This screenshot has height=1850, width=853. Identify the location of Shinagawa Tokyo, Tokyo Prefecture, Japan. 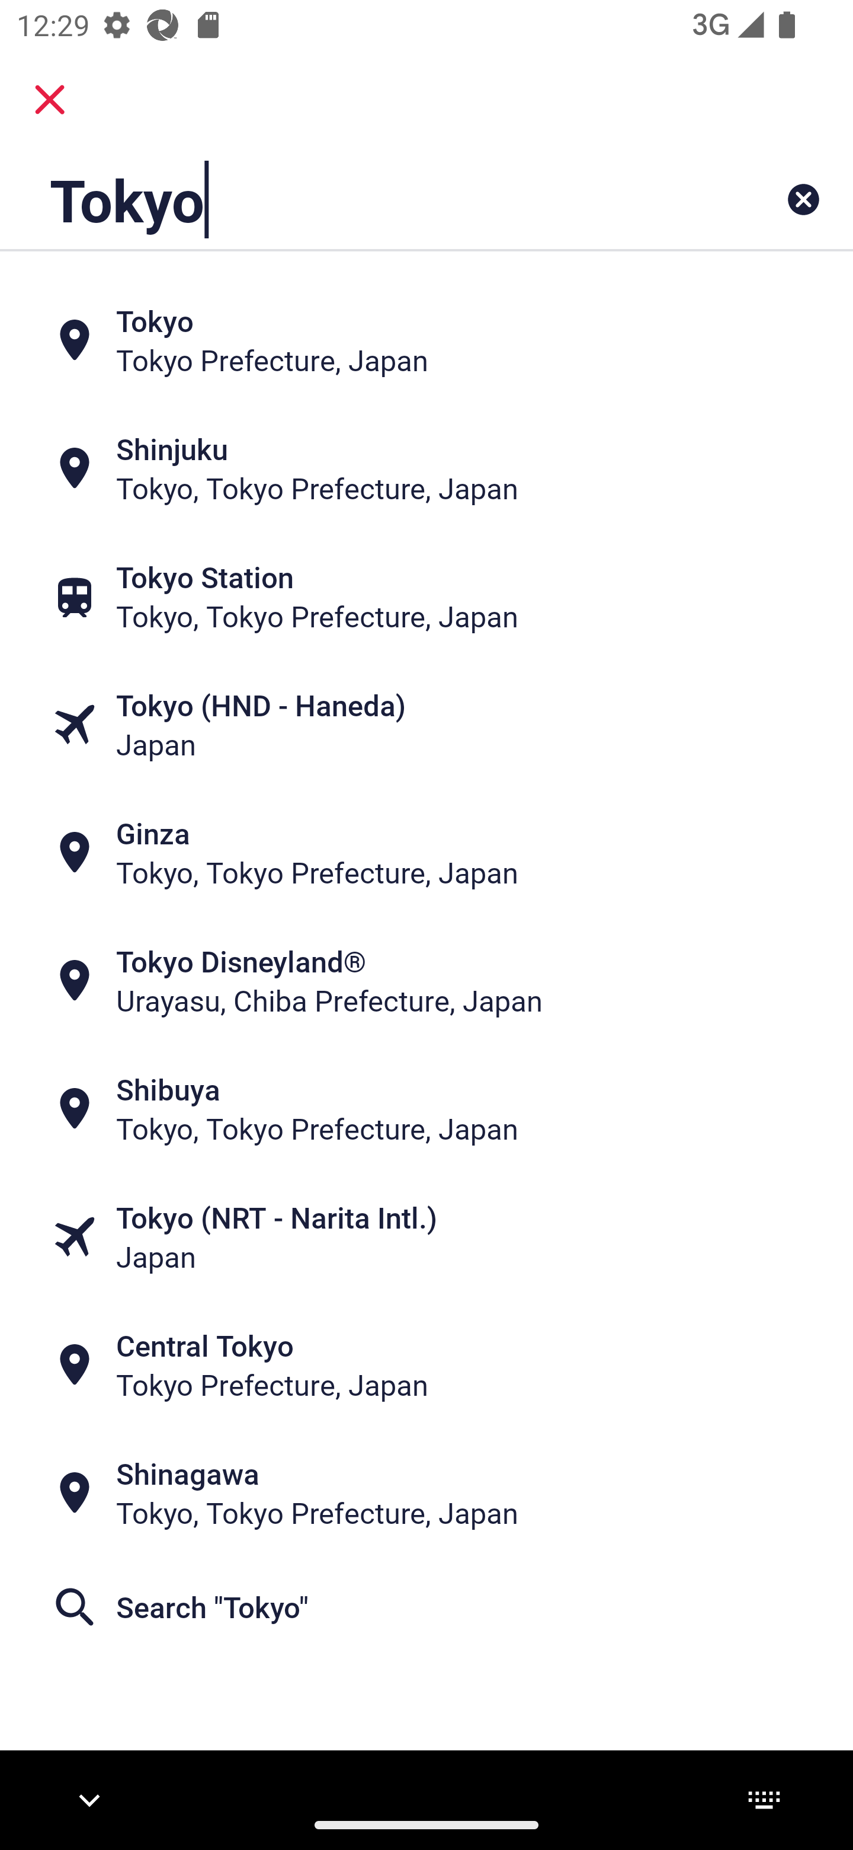
(426, 1493).